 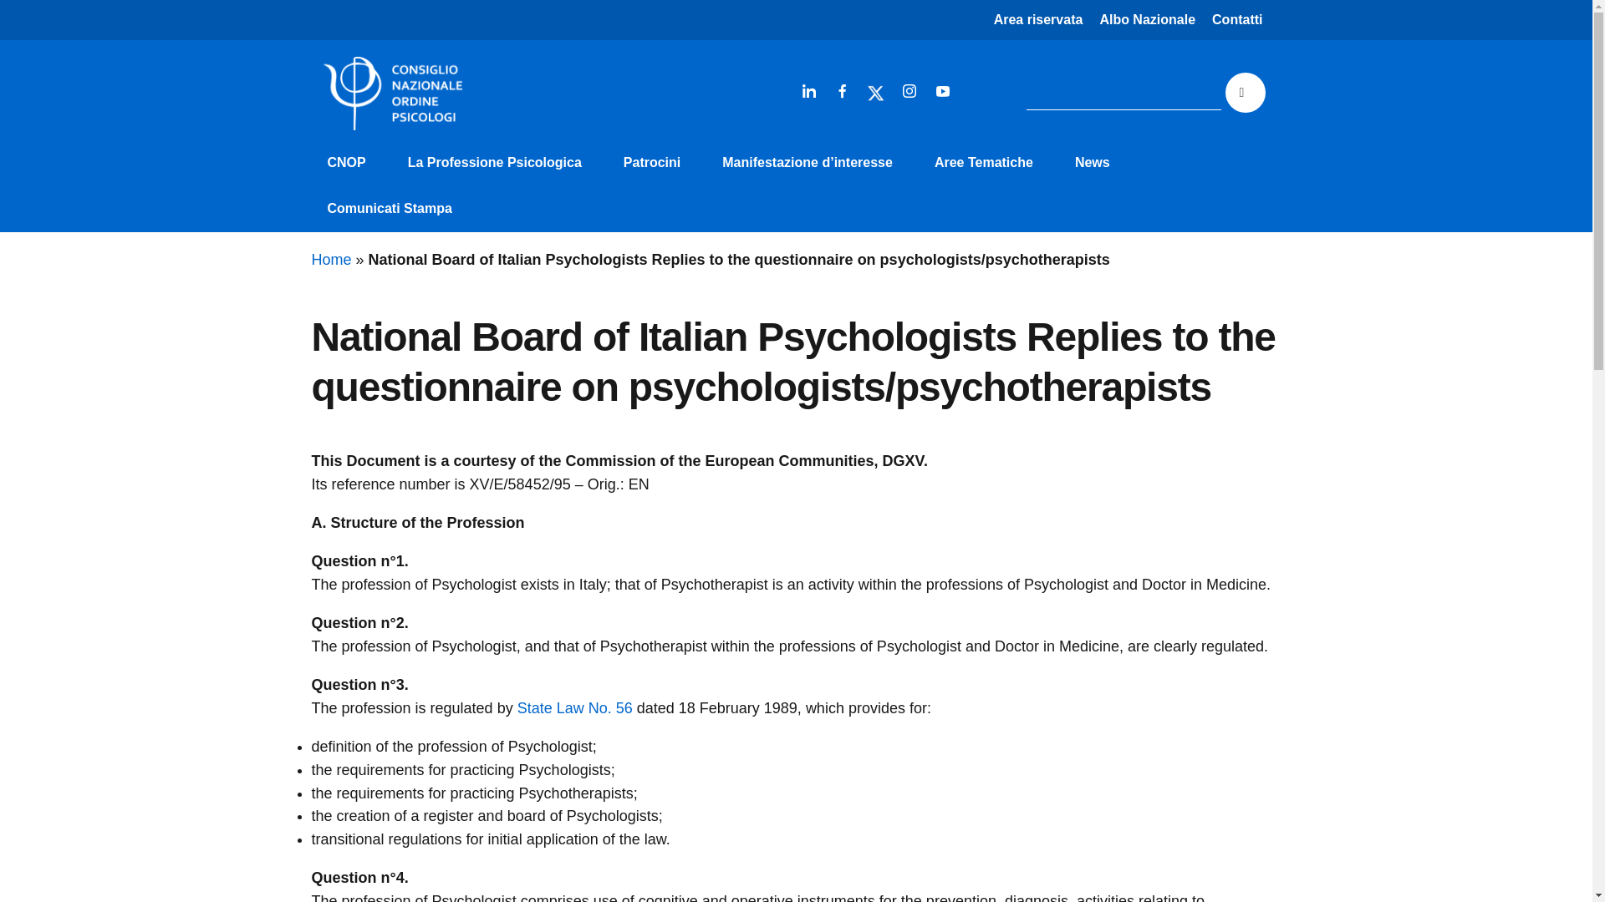 What do you see at coordinates (346, 163) in the screenshot?
I see `CNOP` at bounding box center [346, 163].